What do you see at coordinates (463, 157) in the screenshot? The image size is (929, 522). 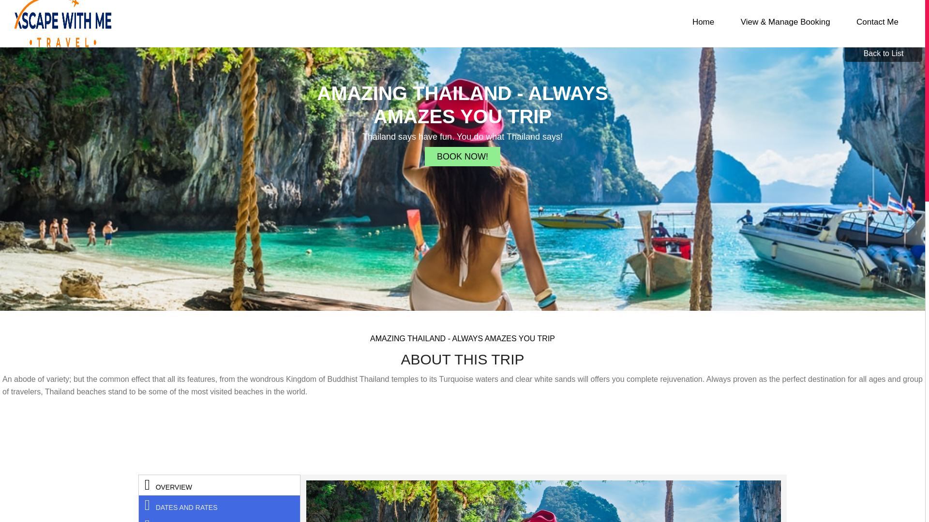 I see `BOOK NOW!` at bounding box center [463, 157].